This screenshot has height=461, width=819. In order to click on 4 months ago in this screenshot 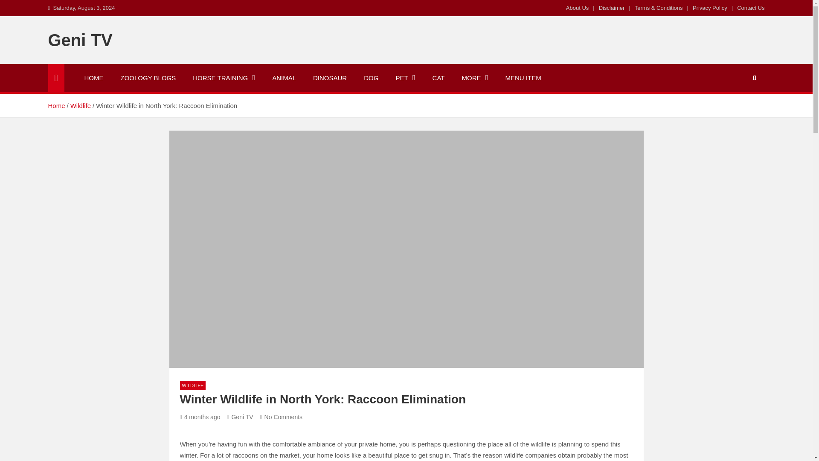, I will do `click(200, 417)`.